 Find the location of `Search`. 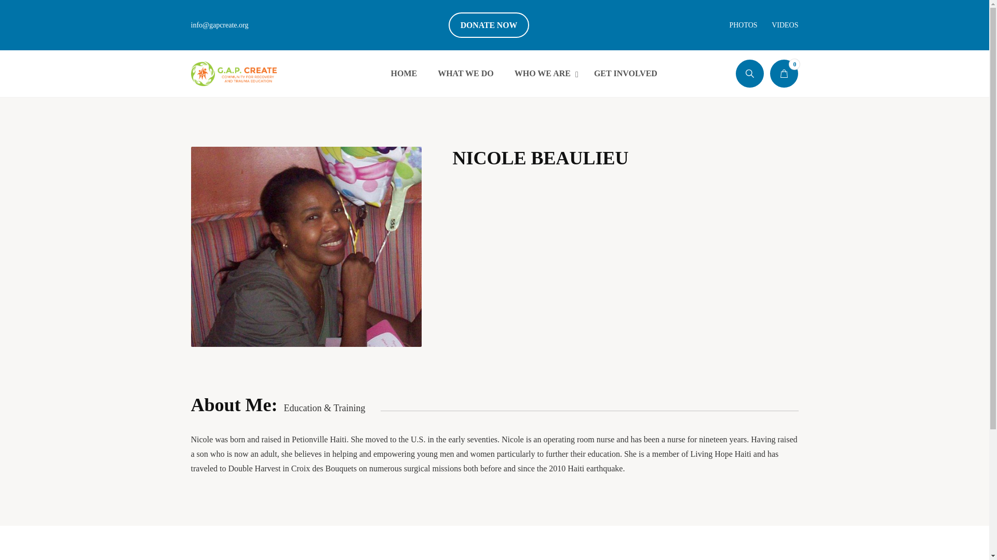

Search is located at coordinates (784, 73).